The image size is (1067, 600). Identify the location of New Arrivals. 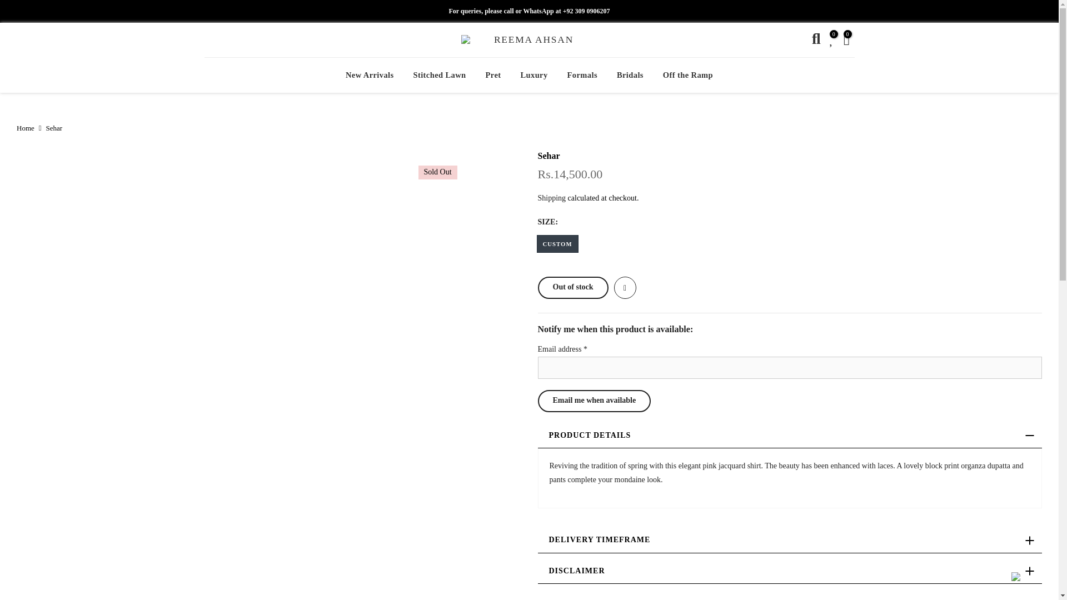
(369, 75).